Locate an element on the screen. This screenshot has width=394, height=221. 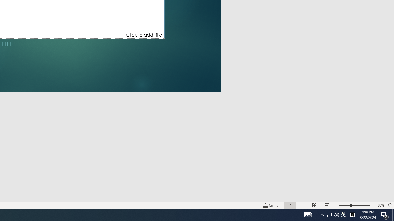
Zoom 80% is located at coordinates (380, 205).